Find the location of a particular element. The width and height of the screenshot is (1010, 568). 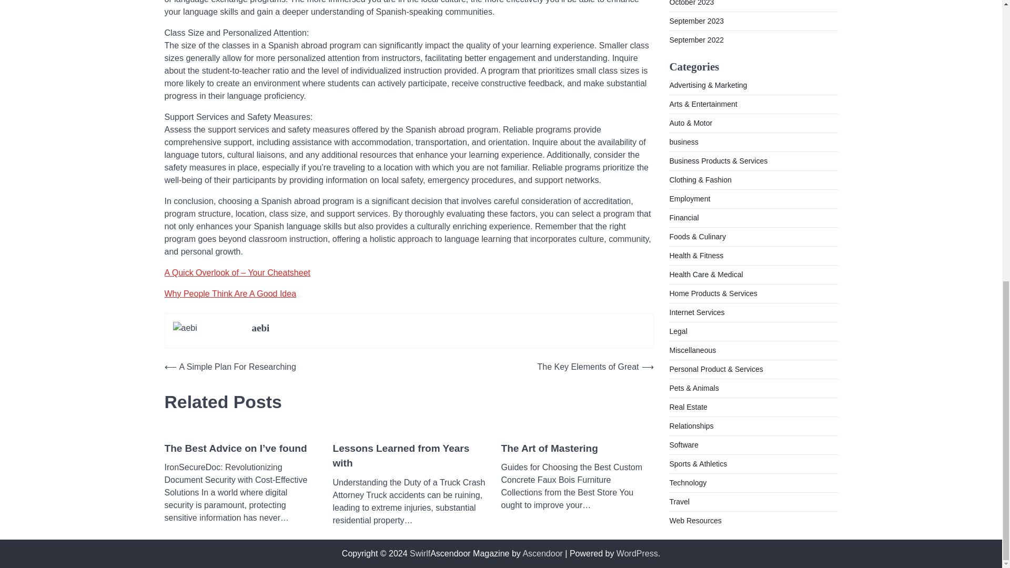

The Art of Mastering is located at coordinates (549, 449).